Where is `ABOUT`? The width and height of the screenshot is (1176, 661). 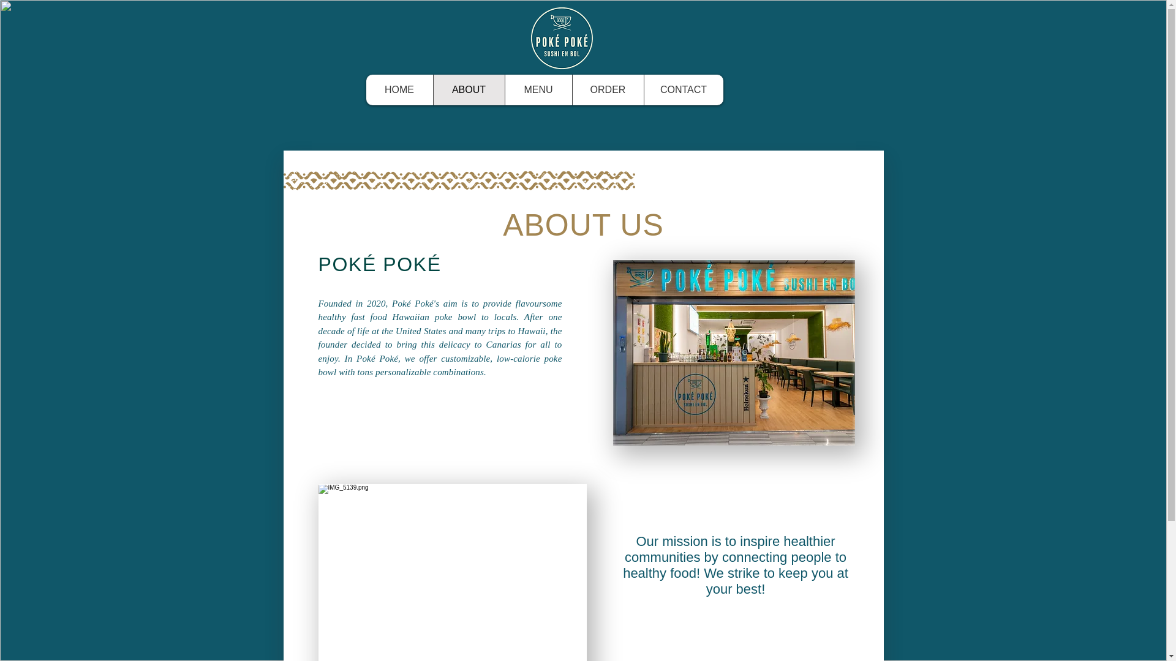 ABOUT is located at coordinates (468, 89).